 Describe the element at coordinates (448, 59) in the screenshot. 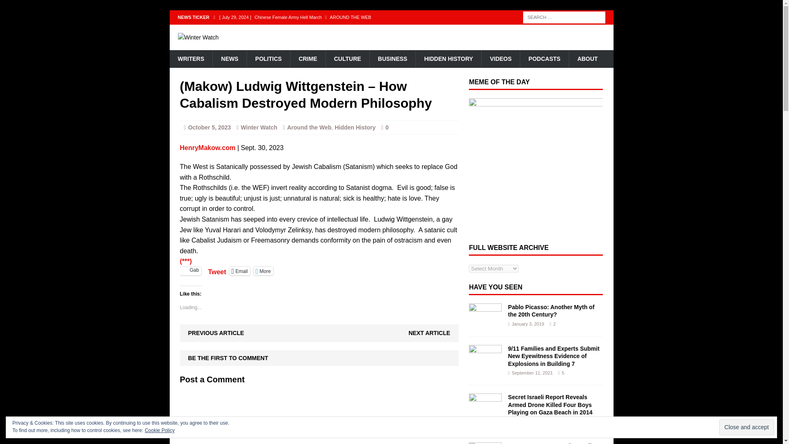

I see `HIDDEN HISTORY` at that location.